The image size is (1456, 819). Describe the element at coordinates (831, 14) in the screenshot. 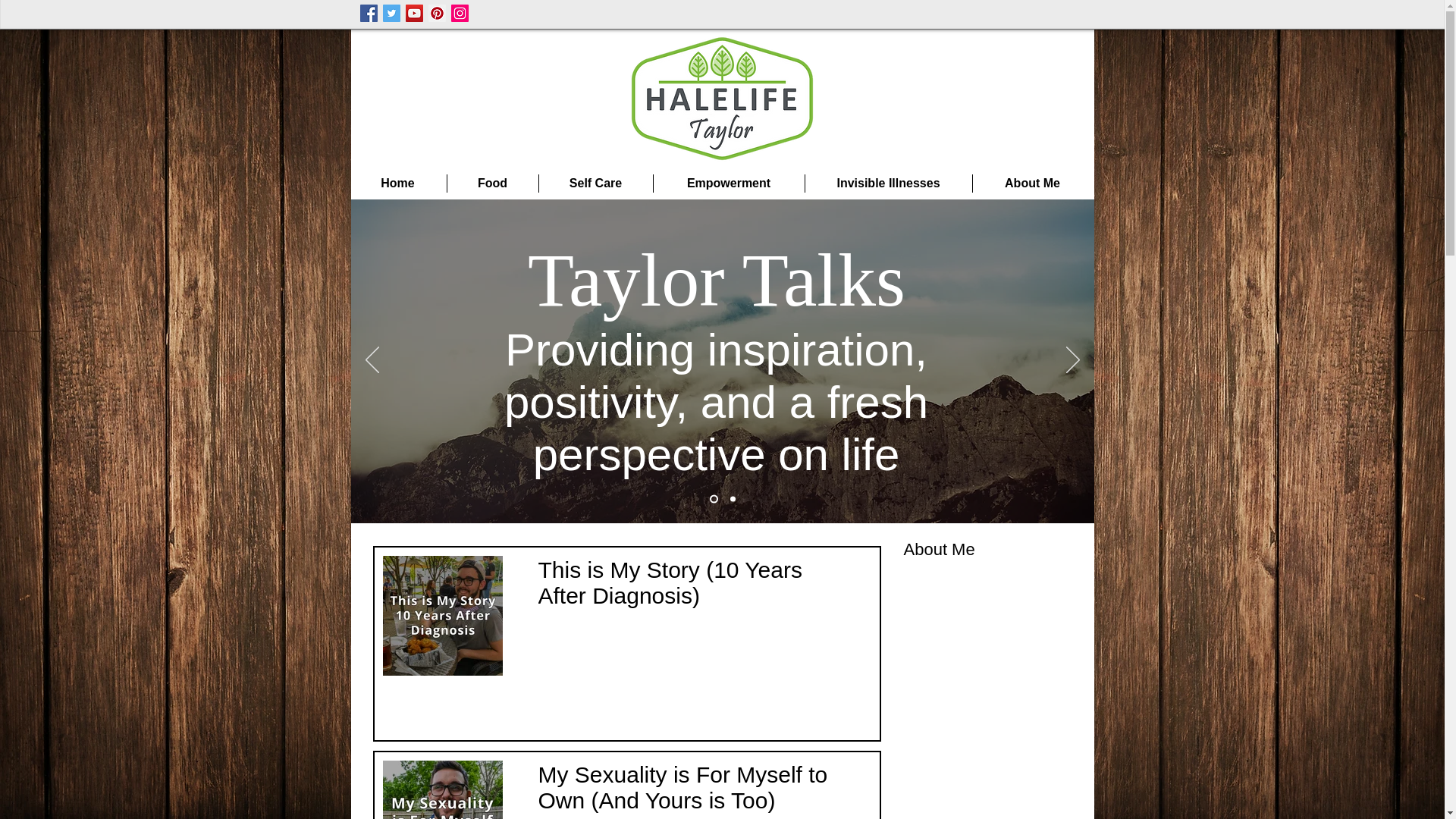

I see `Facebook Like` at that location.